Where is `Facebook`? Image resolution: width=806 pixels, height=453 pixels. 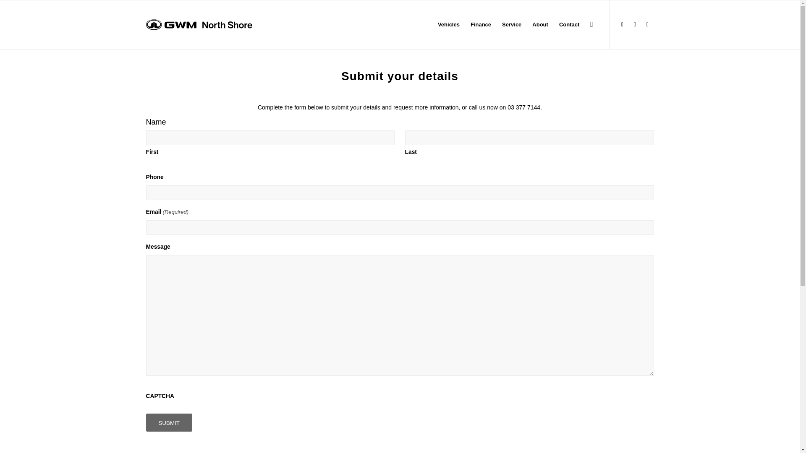 Facebook is located at coordinates (622, 24).